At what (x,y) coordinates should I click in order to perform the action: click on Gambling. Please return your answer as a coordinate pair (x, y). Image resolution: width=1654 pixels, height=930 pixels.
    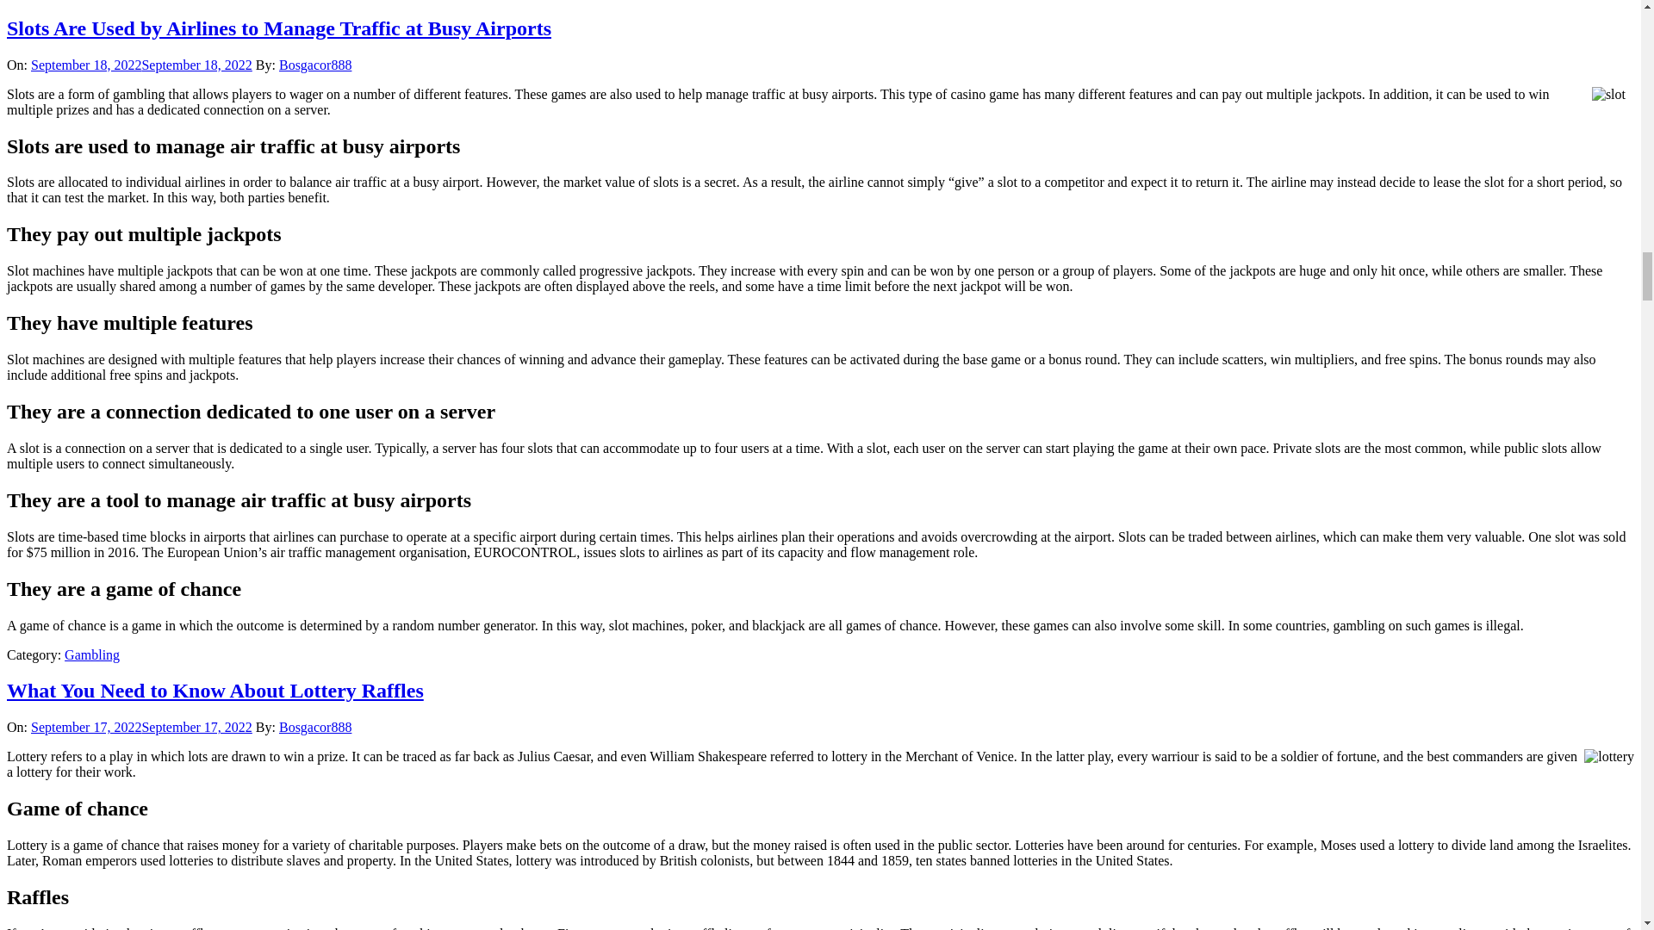
    Looking at the image, I should click on (91, 654).